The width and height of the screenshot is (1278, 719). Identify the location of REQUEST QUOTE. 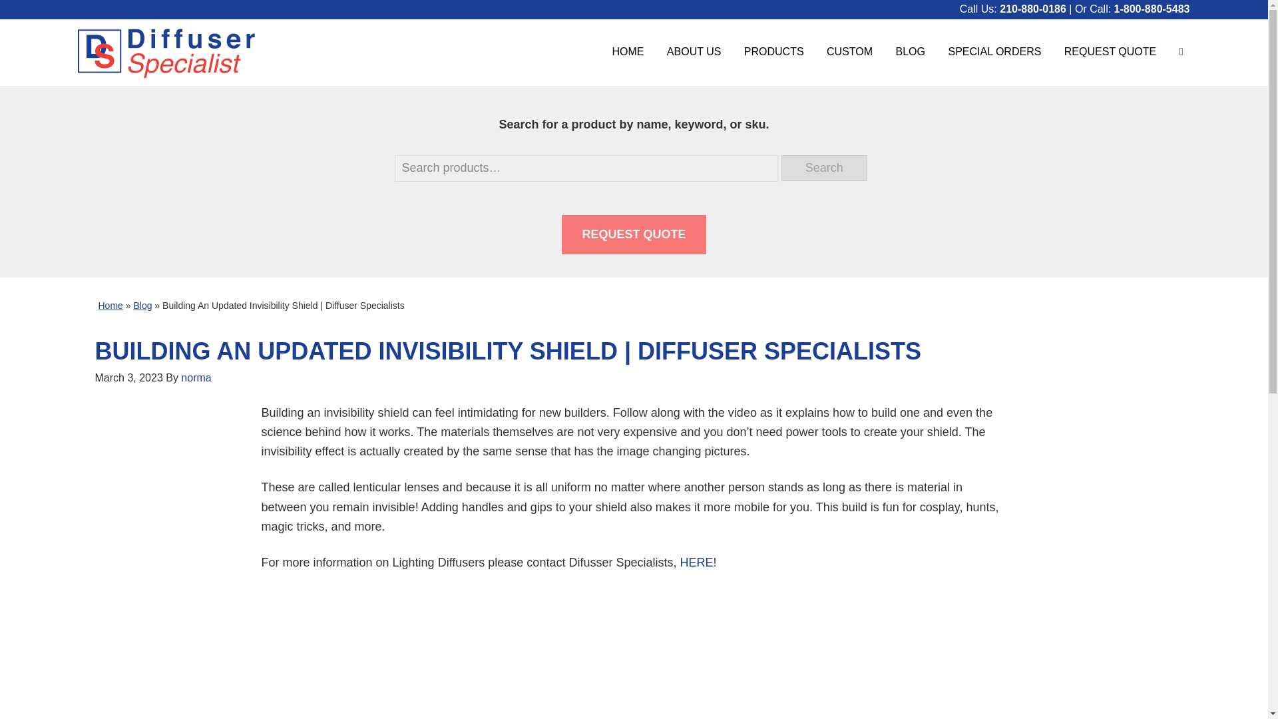
(634, 234).